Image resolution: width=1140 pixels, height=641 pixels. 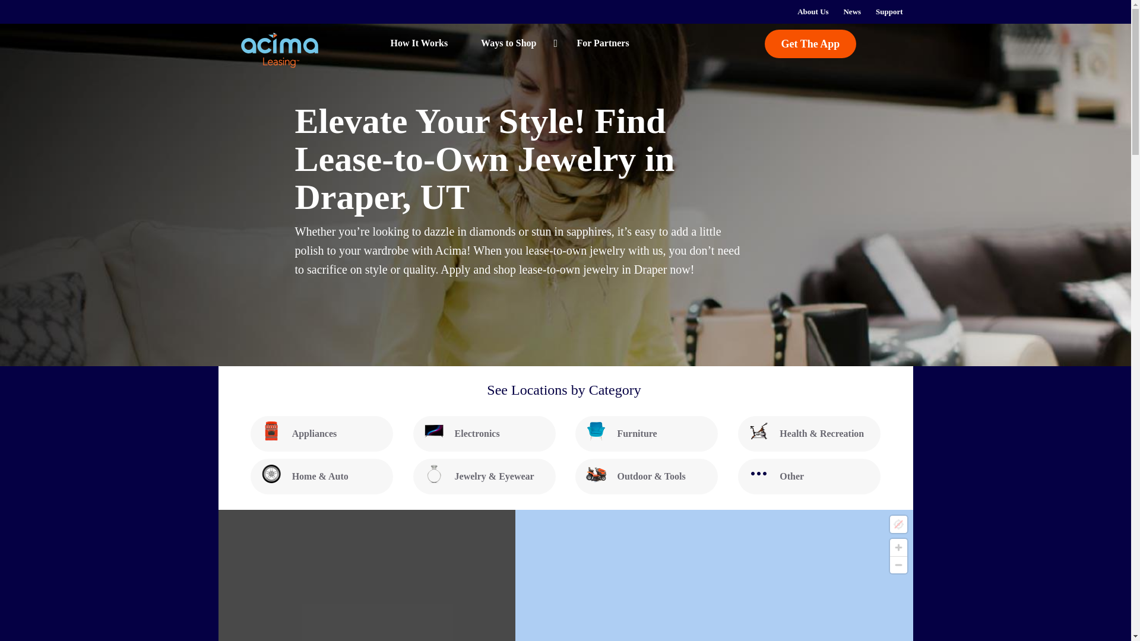 I want to click on Acima, so click(x=280, y=50).